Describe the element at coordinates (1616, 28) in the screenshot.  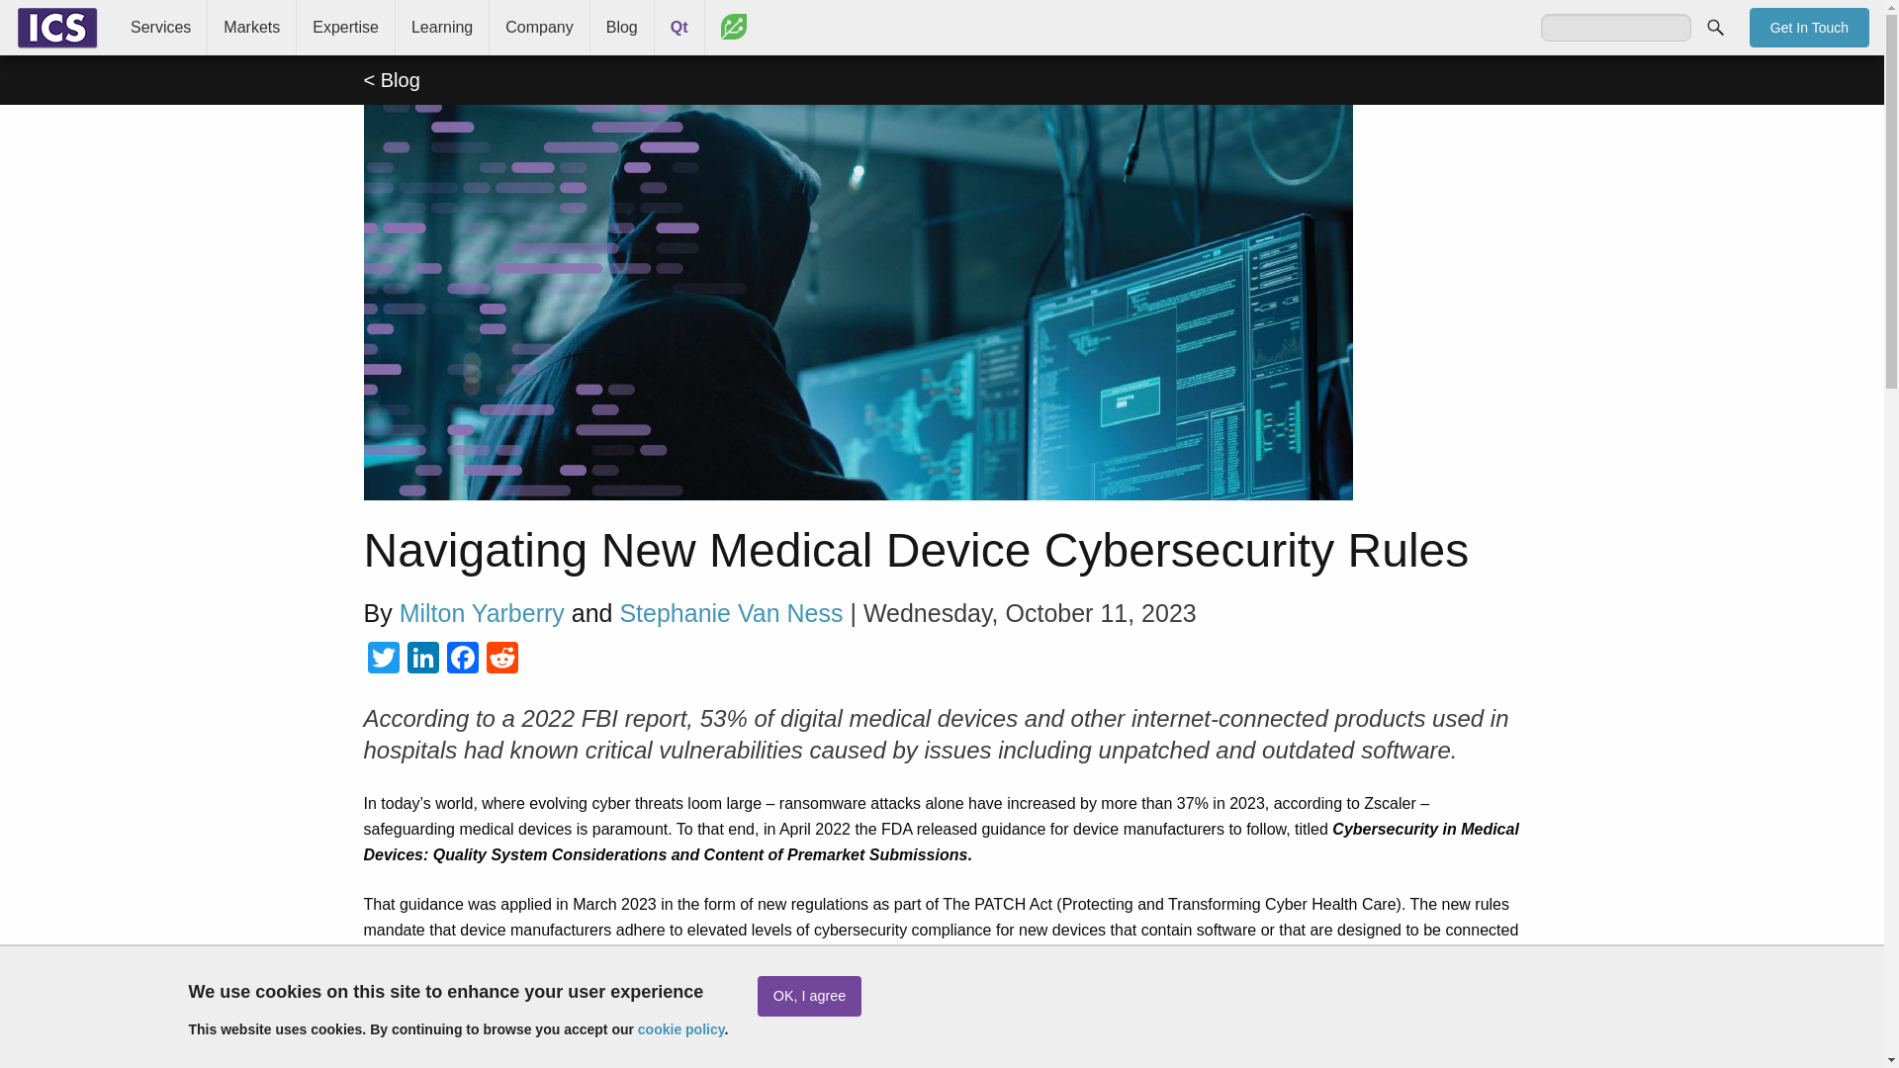
I see `Enter the terms you wish to search for.` at that location.